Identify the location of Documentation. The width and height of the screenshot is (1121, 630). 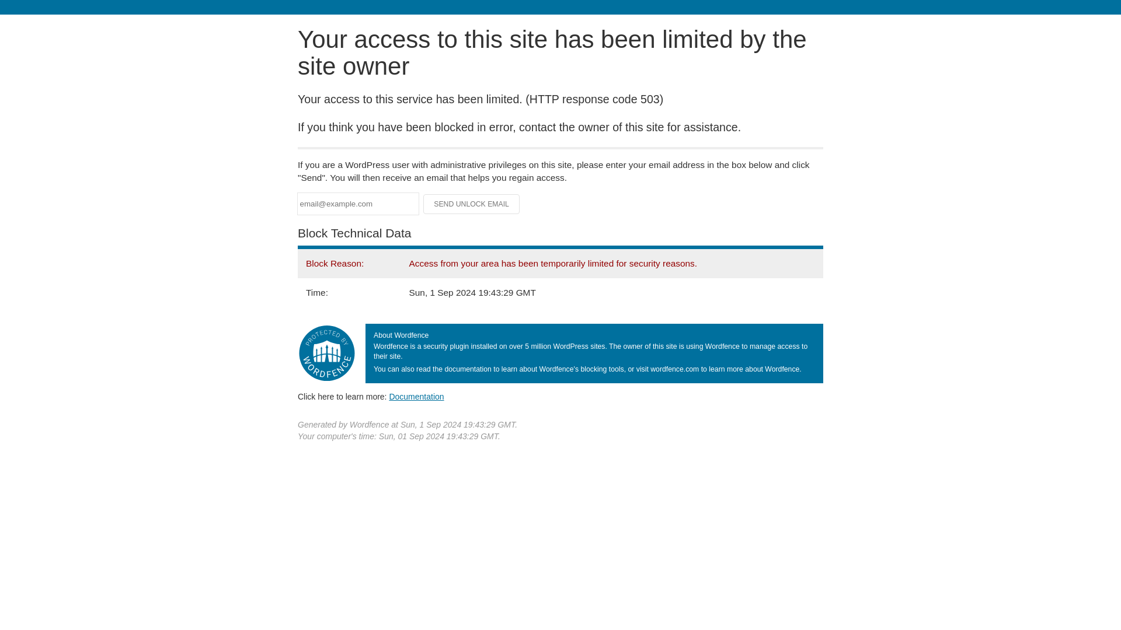
(416, 396).